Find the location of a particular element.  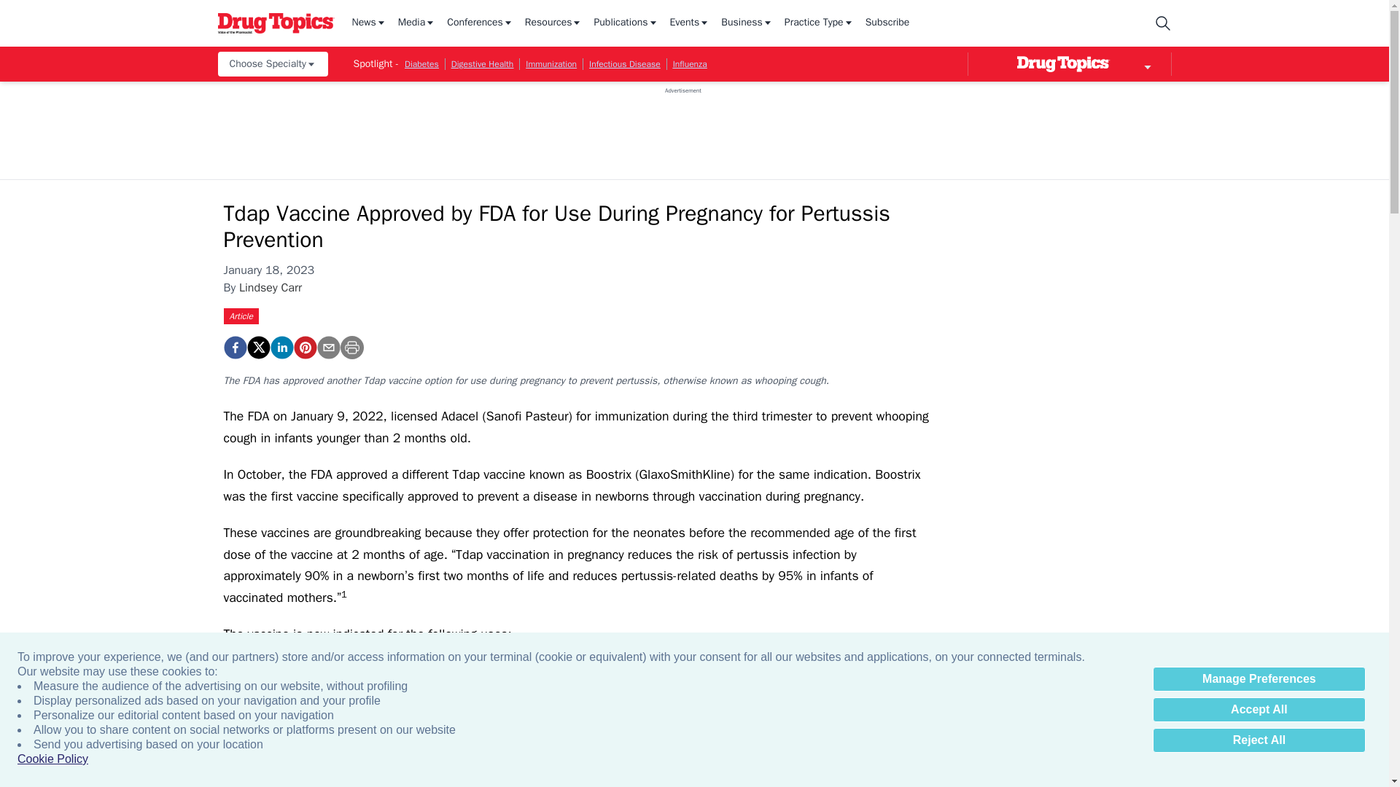

3rd party ad content is located at coordinates (682, 127).